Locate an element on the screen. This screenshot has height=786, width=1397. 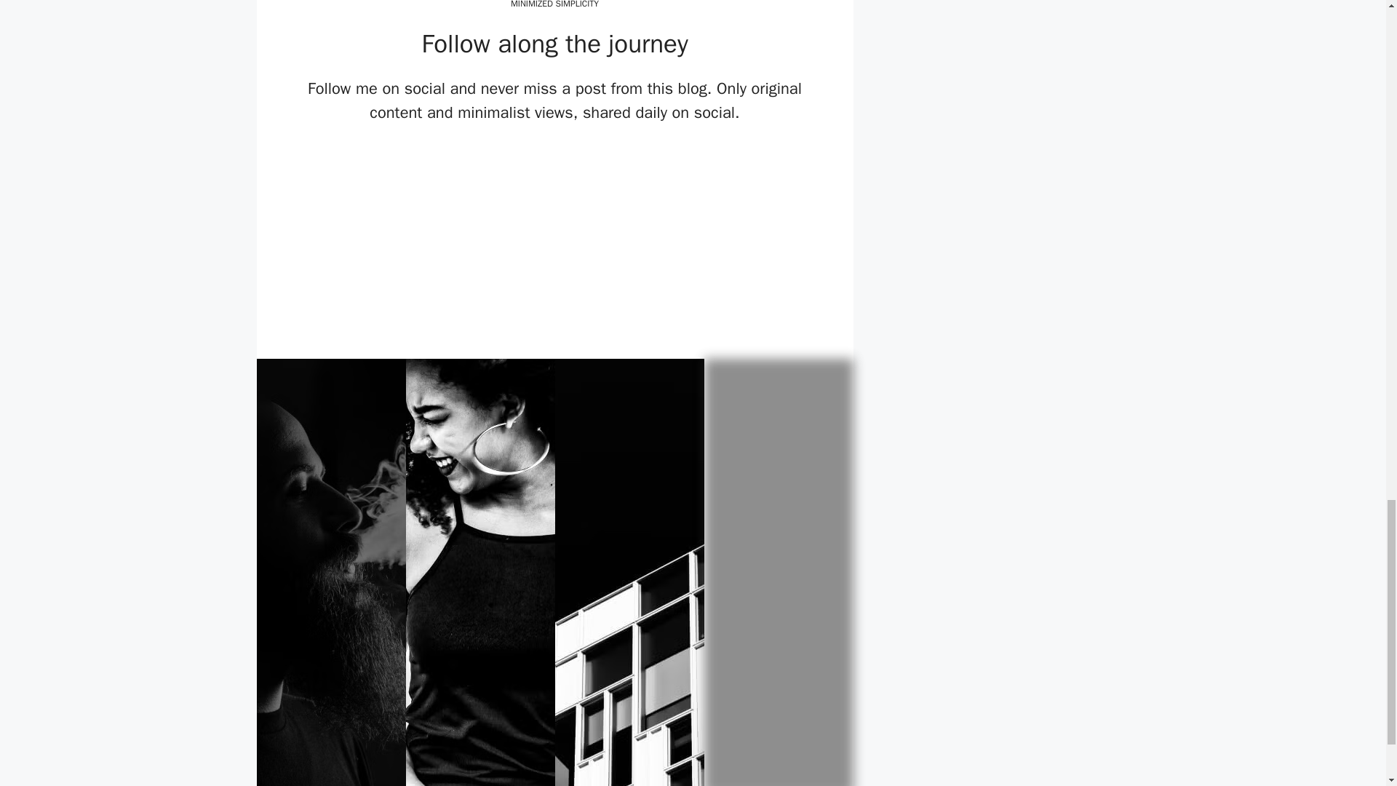
Pinterest is located at coordinates (634, 198).